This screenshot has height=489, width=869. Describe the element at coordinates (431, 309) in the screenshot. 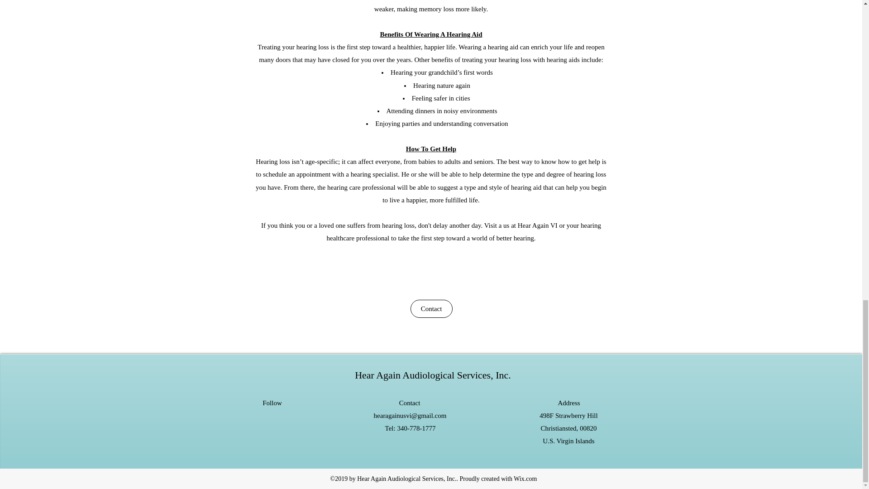

I see `Contact` at that location.